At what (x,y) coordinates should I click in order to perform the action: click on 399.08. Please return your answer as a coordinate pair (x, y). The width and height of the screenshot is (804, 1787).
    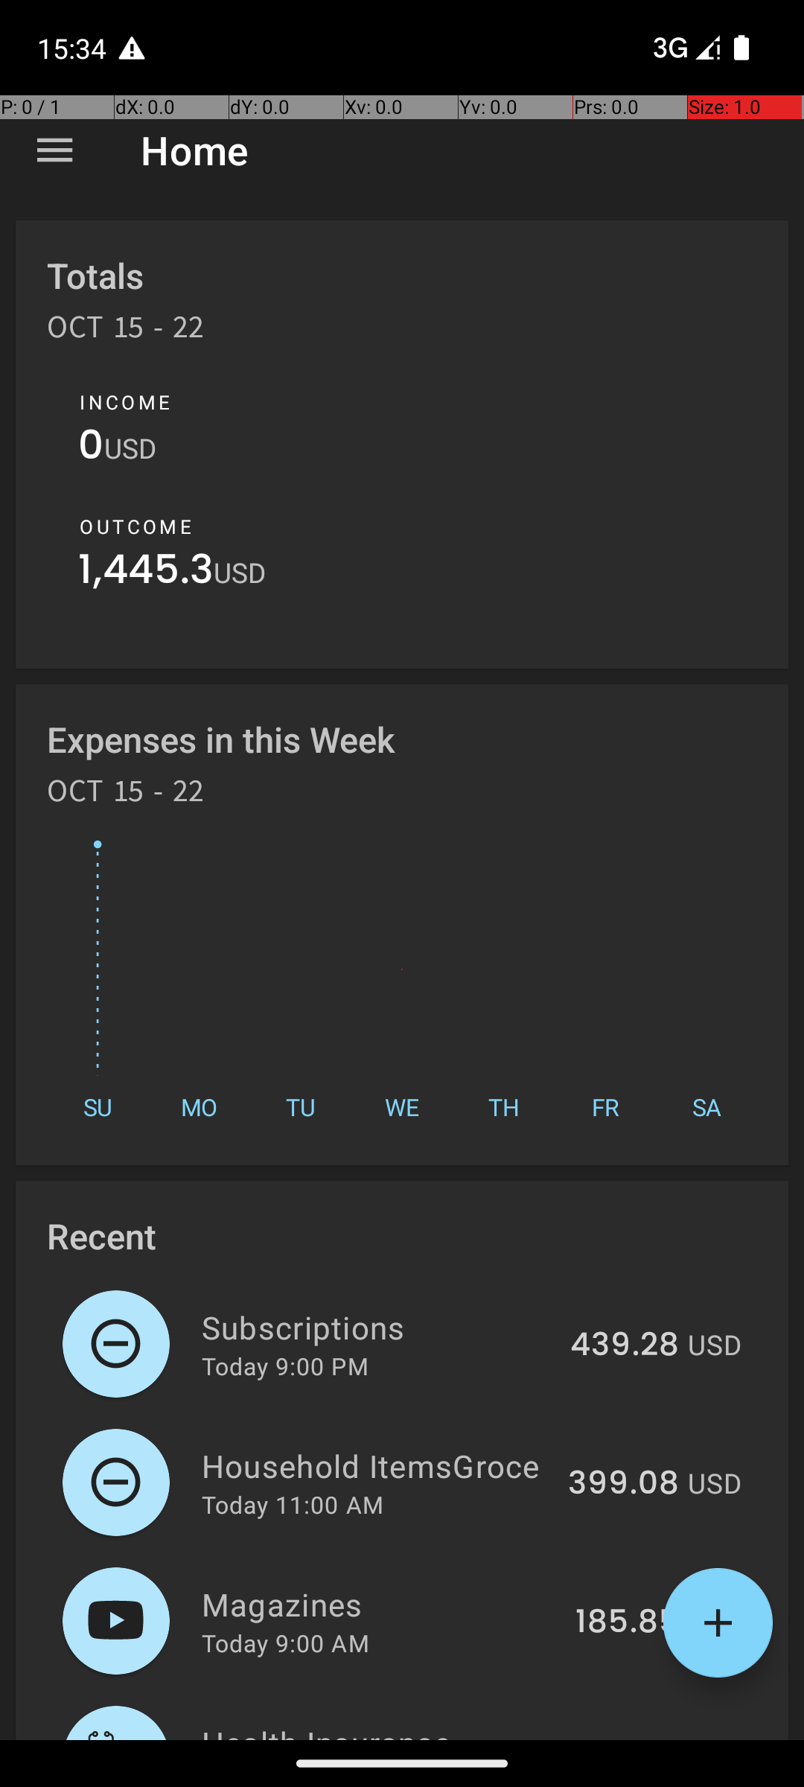
    Looking at the image, I should click on (624, 1484).